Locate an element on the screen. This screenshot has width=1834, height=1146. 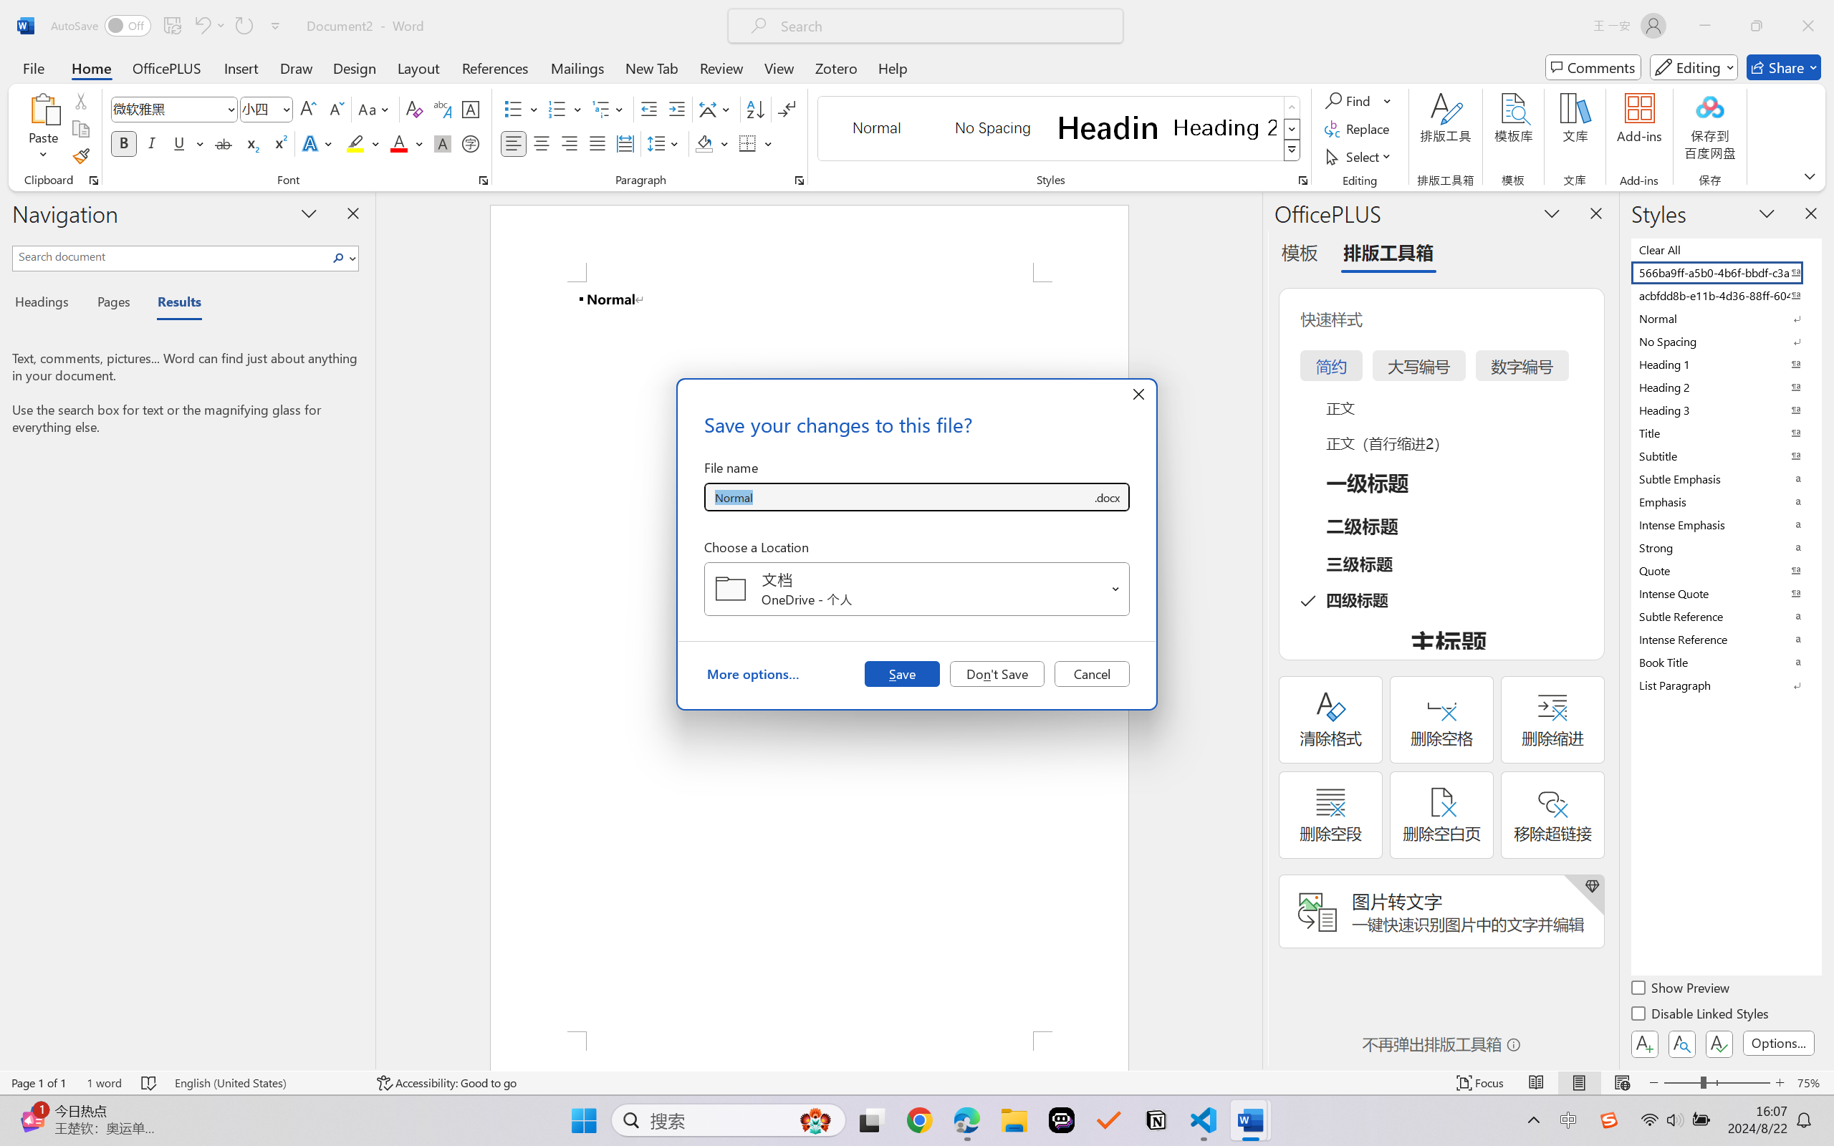
Intense Reference is located at coordinates (1725, 639).